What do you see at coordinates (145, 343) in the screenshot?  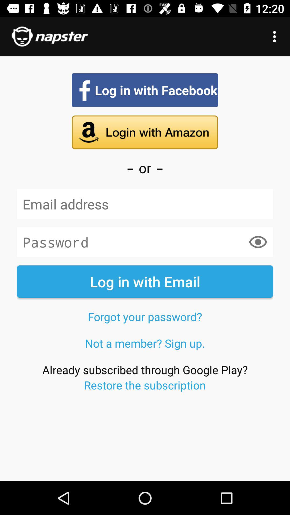 I see `select the item above the already subscribed through item` at bounding box center [145, 343].